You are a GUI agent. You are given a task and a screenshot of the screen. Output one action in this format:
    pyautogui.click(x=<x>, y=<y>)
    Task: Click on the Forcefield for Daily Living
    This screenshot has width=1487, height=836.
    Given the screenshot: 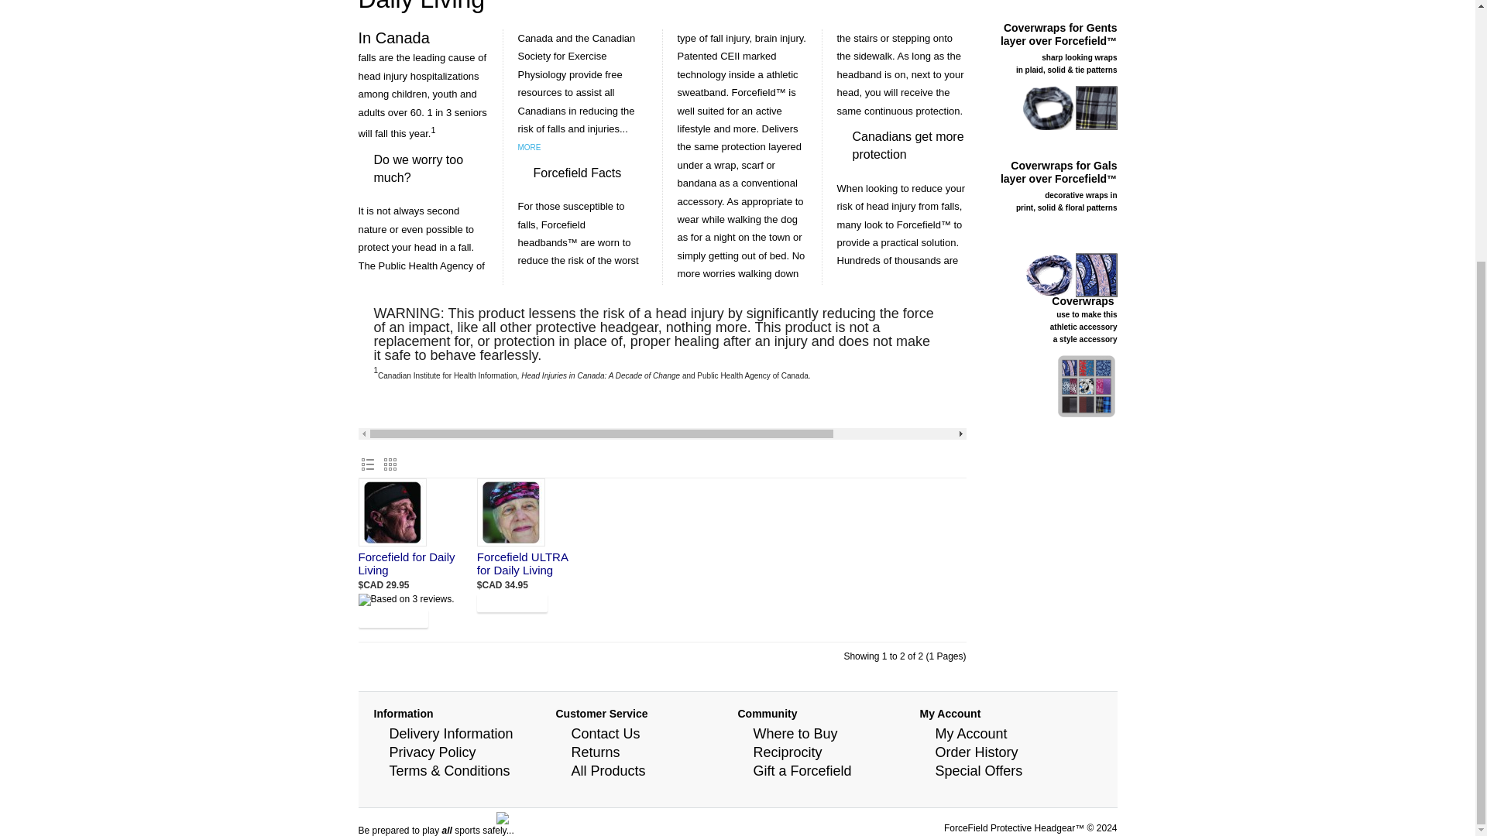 What is the action you would take?
    pyautogui.click(x=392, y=512)
    